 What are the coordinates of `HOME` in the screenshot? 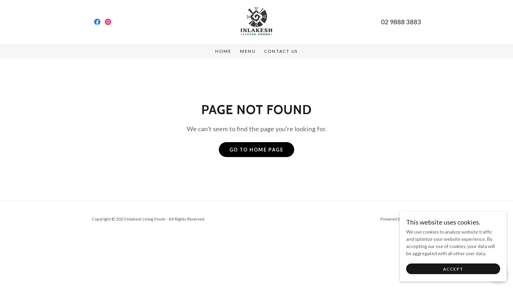 It's located at (223, 51).